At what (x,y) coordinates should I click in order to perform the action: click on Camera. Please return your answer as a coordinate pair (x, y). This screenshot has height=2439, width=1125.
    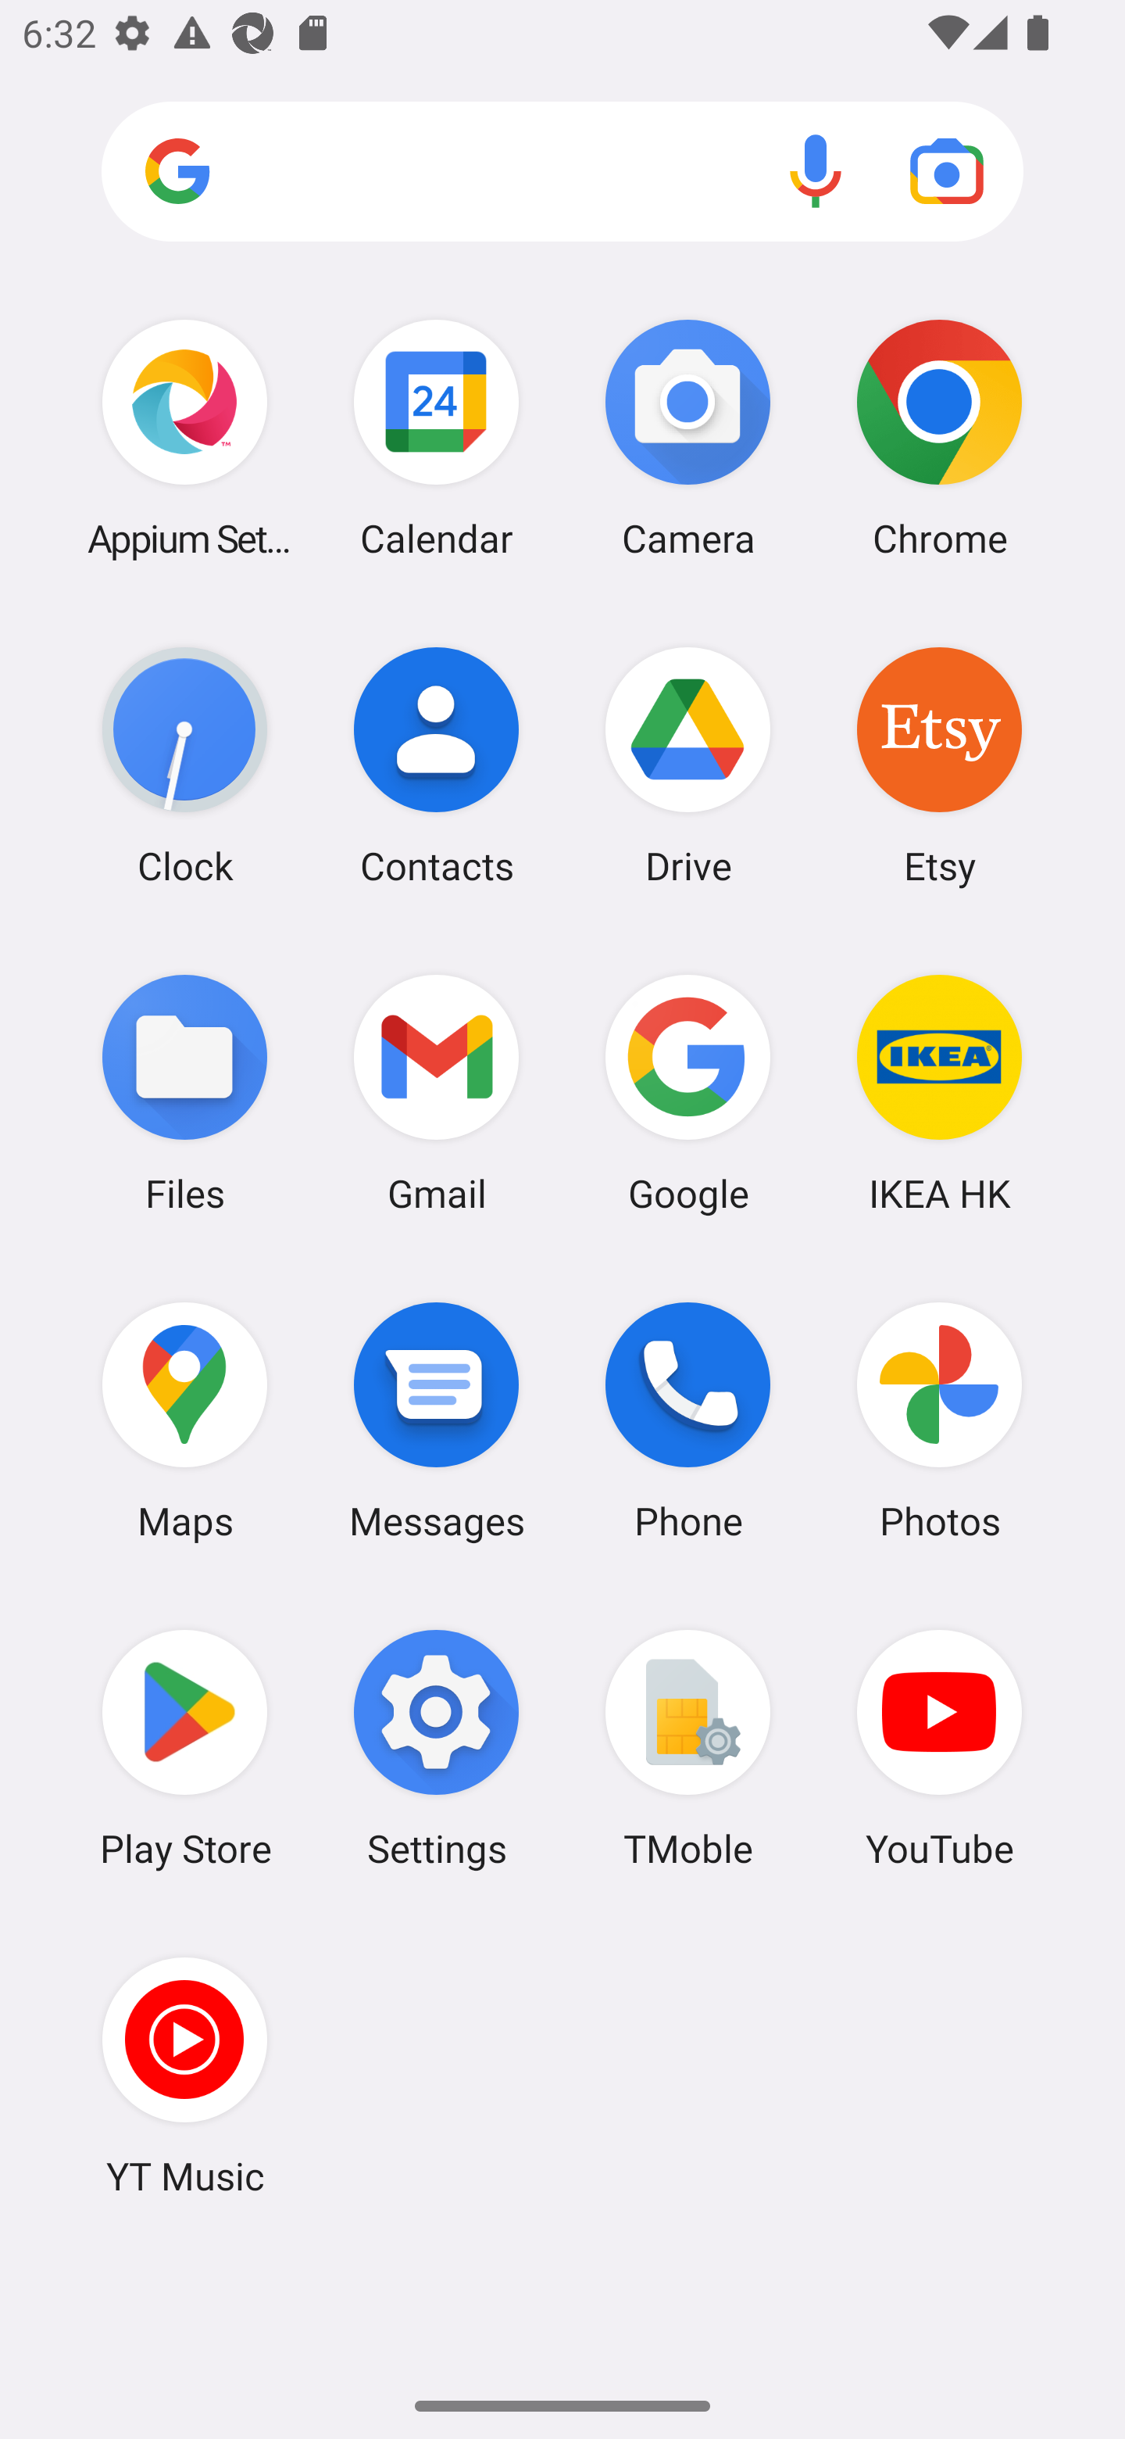
    Looking at the image, I should click on (688, 438).